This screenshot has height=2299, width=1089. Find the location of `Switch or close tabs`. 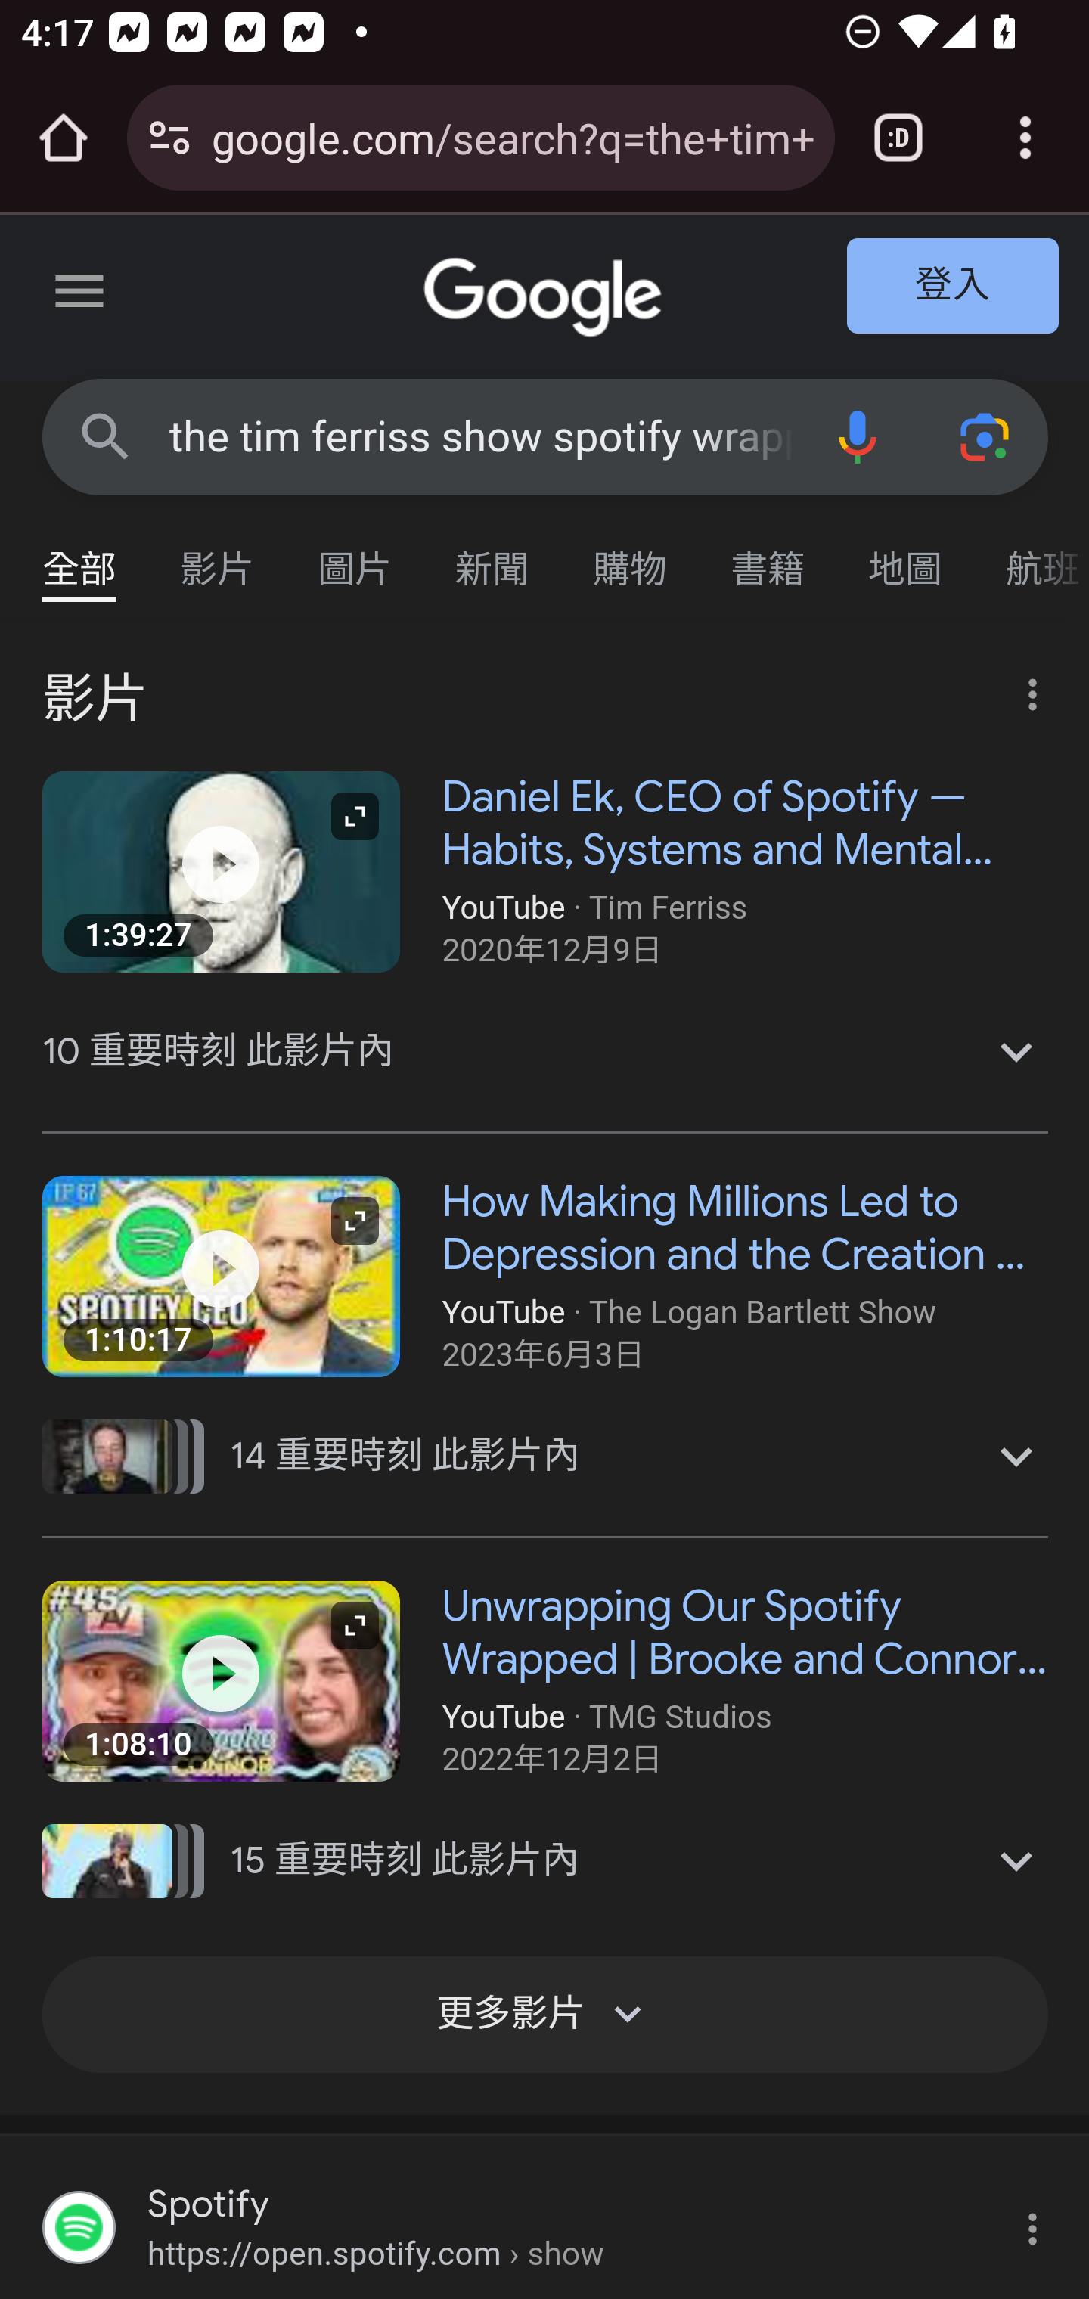

Switch or close tabs is located at coordinates (898, 138).